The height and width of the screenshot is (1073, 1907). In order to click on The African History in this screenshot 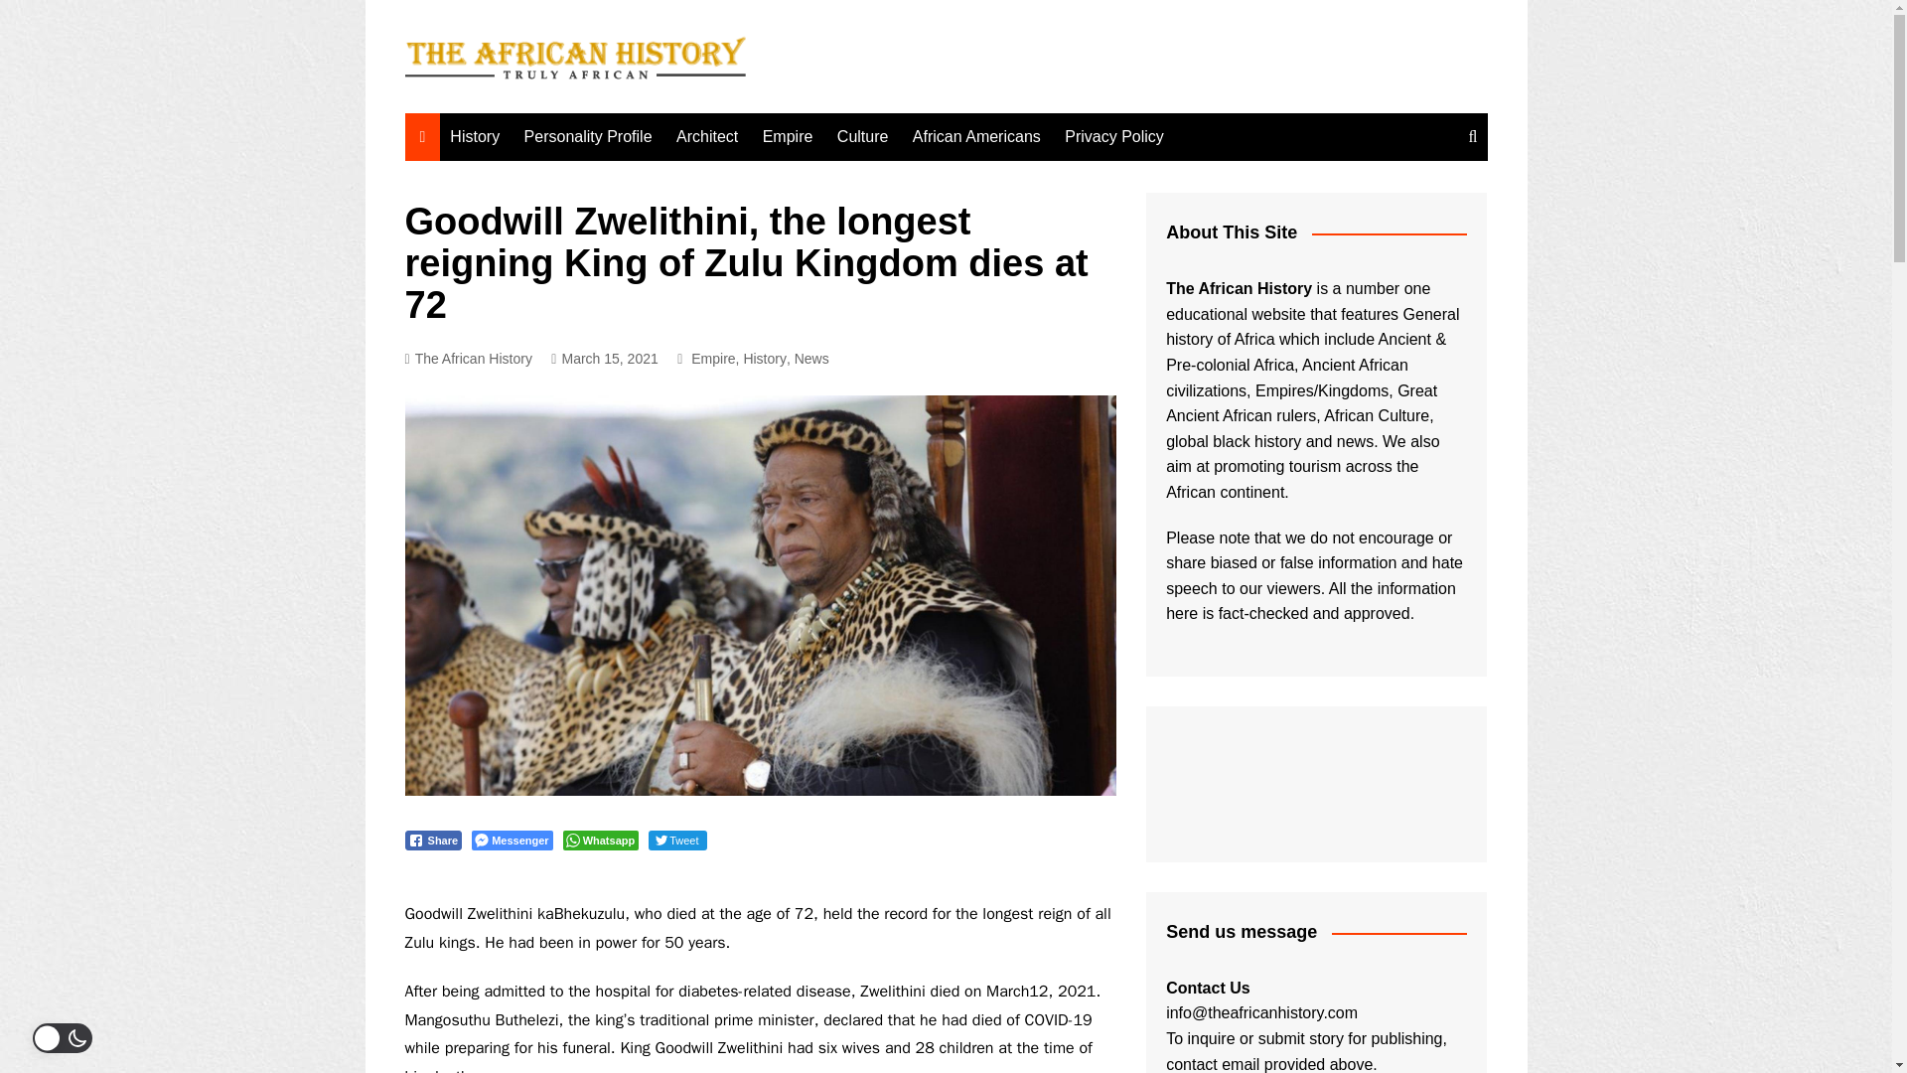, I will do `click(468, 358)`.